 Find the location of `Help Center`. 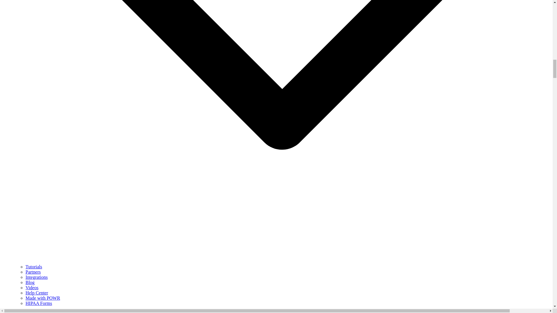

Help Center is located at coordinates (37, 293).